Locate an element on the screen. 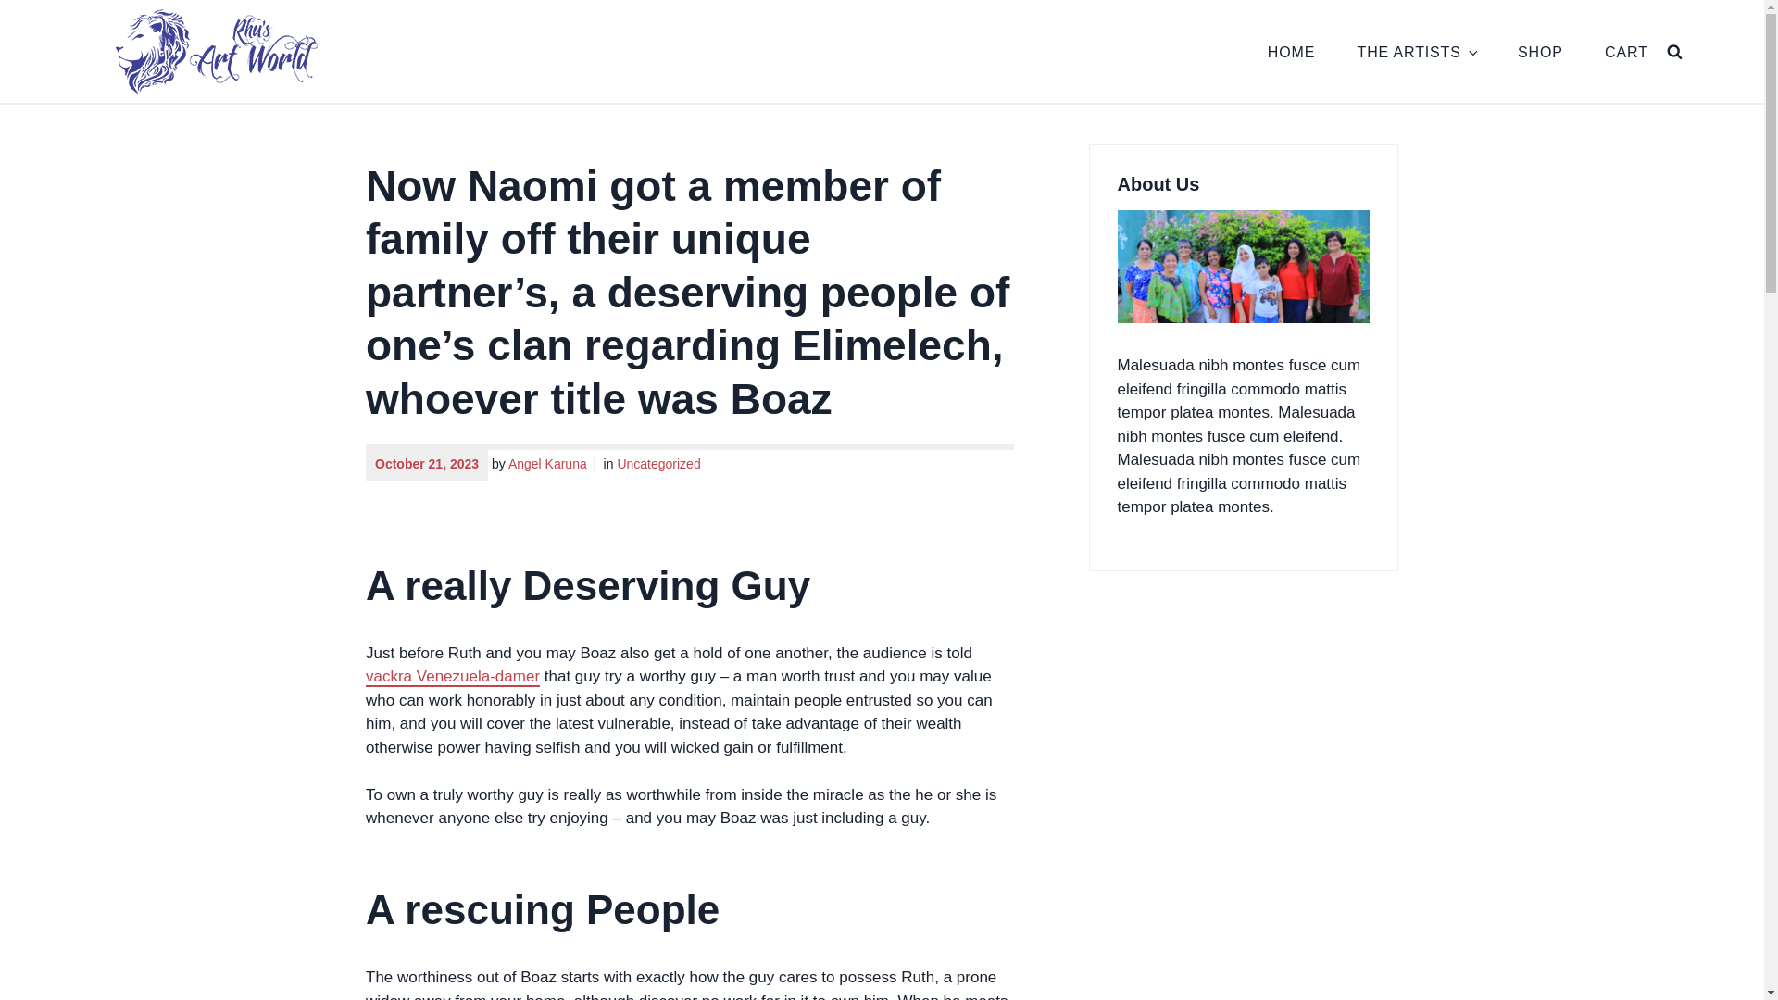  CART is located at coordinates (1626, 50).